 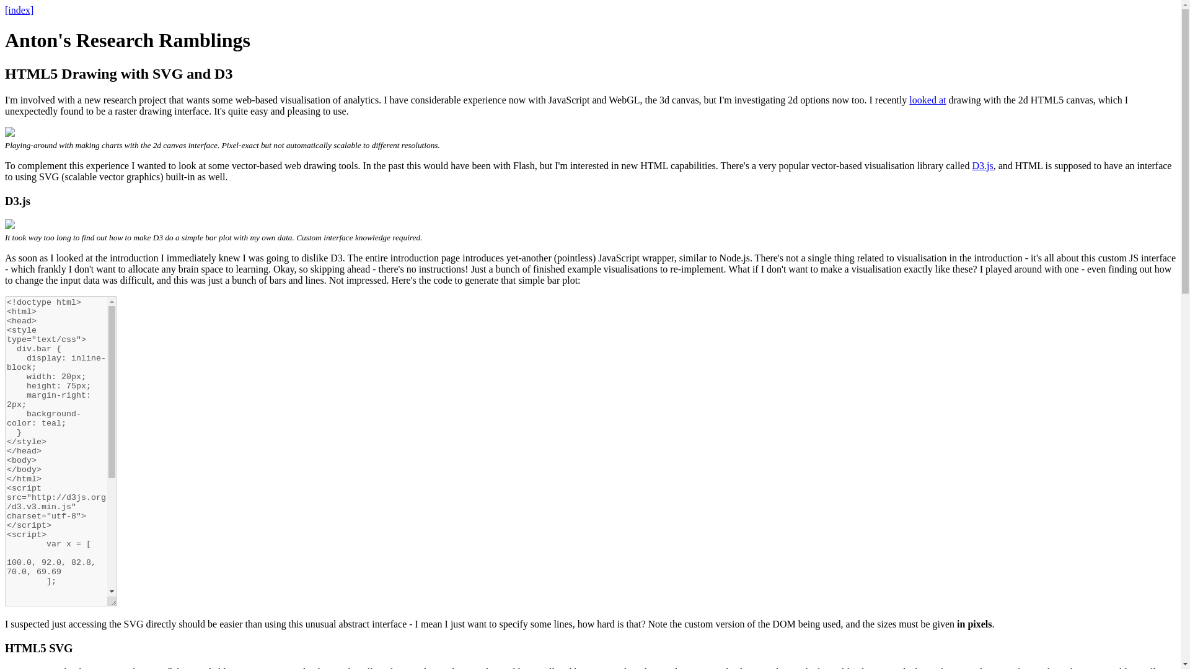 What do you see at coordinates (982, 166) in the screenshot?
I see `D3.js` at bounding box center [982, 166].